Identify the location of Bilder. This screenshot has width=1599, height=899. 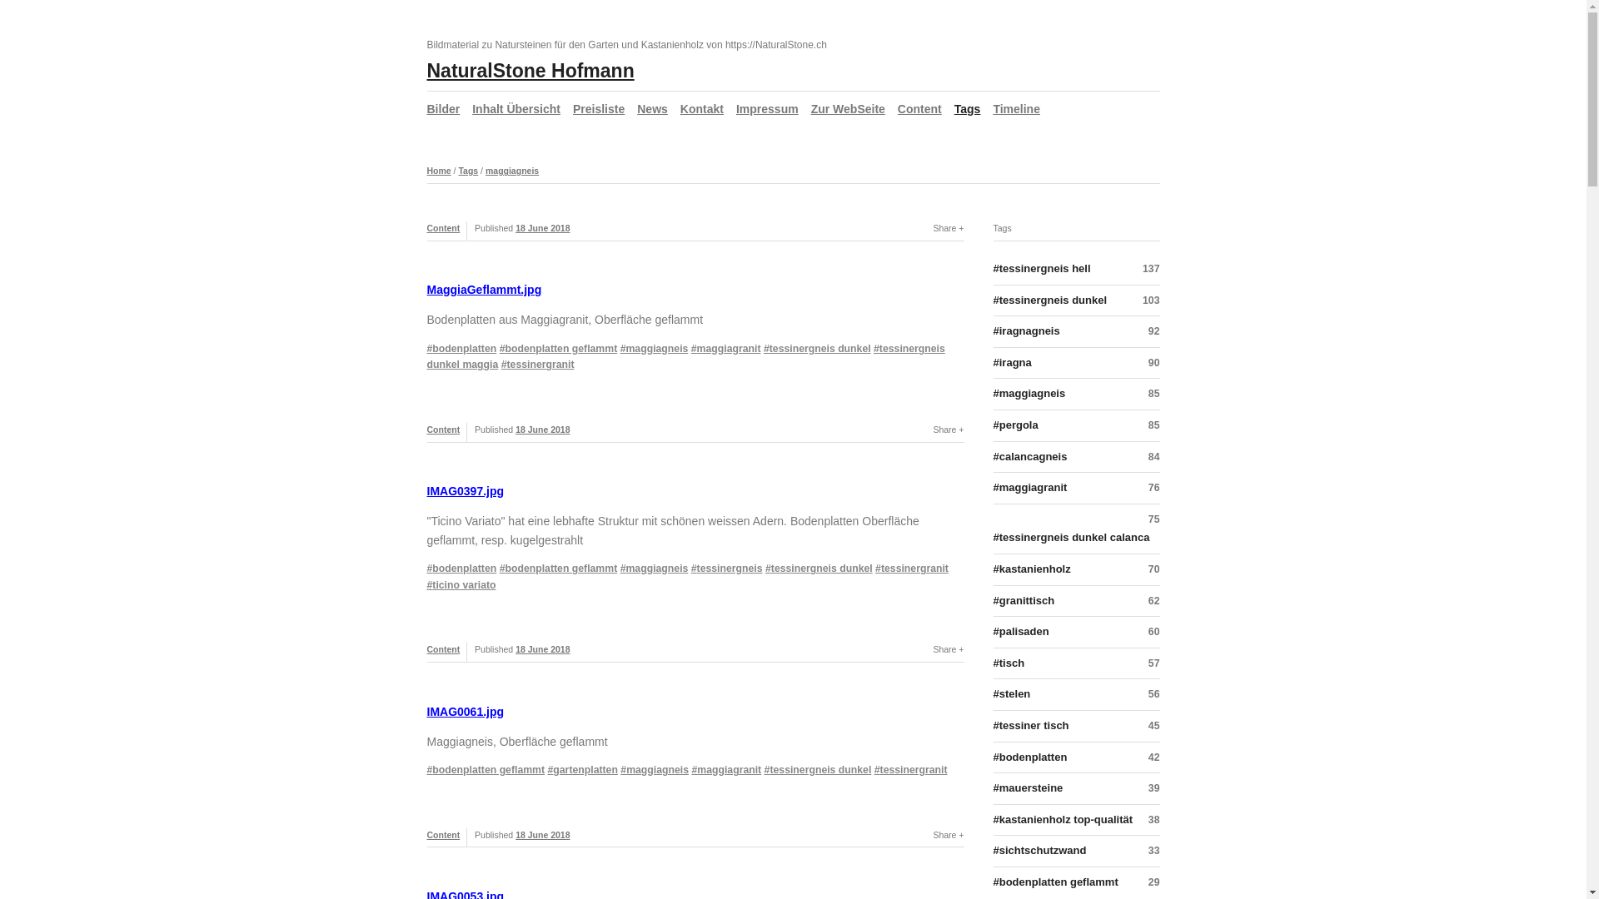
(443, 109).